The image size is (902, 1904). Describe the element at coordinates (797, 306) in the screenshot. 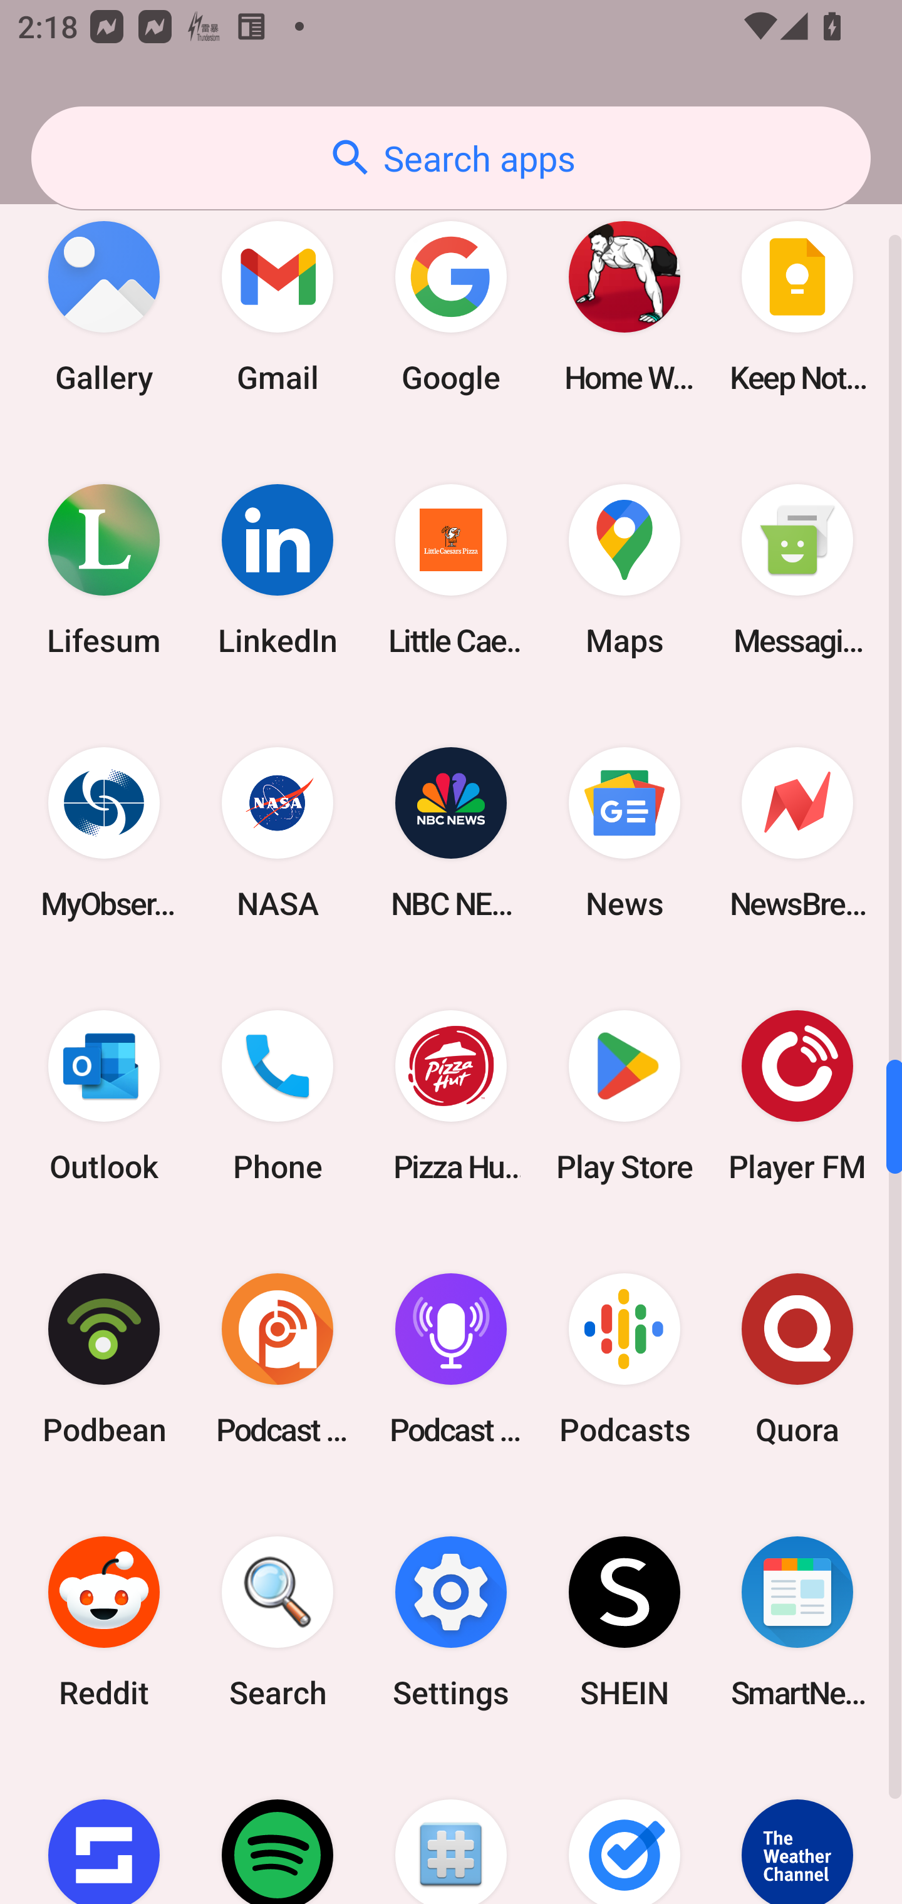

I see `Keep Notes` at that location.